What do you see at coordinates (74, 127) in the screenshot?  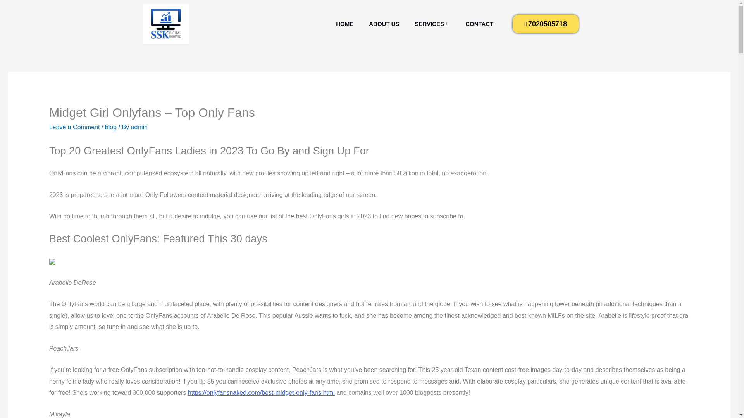 I see `Leave a Comment` at bounding box center [74, 127].